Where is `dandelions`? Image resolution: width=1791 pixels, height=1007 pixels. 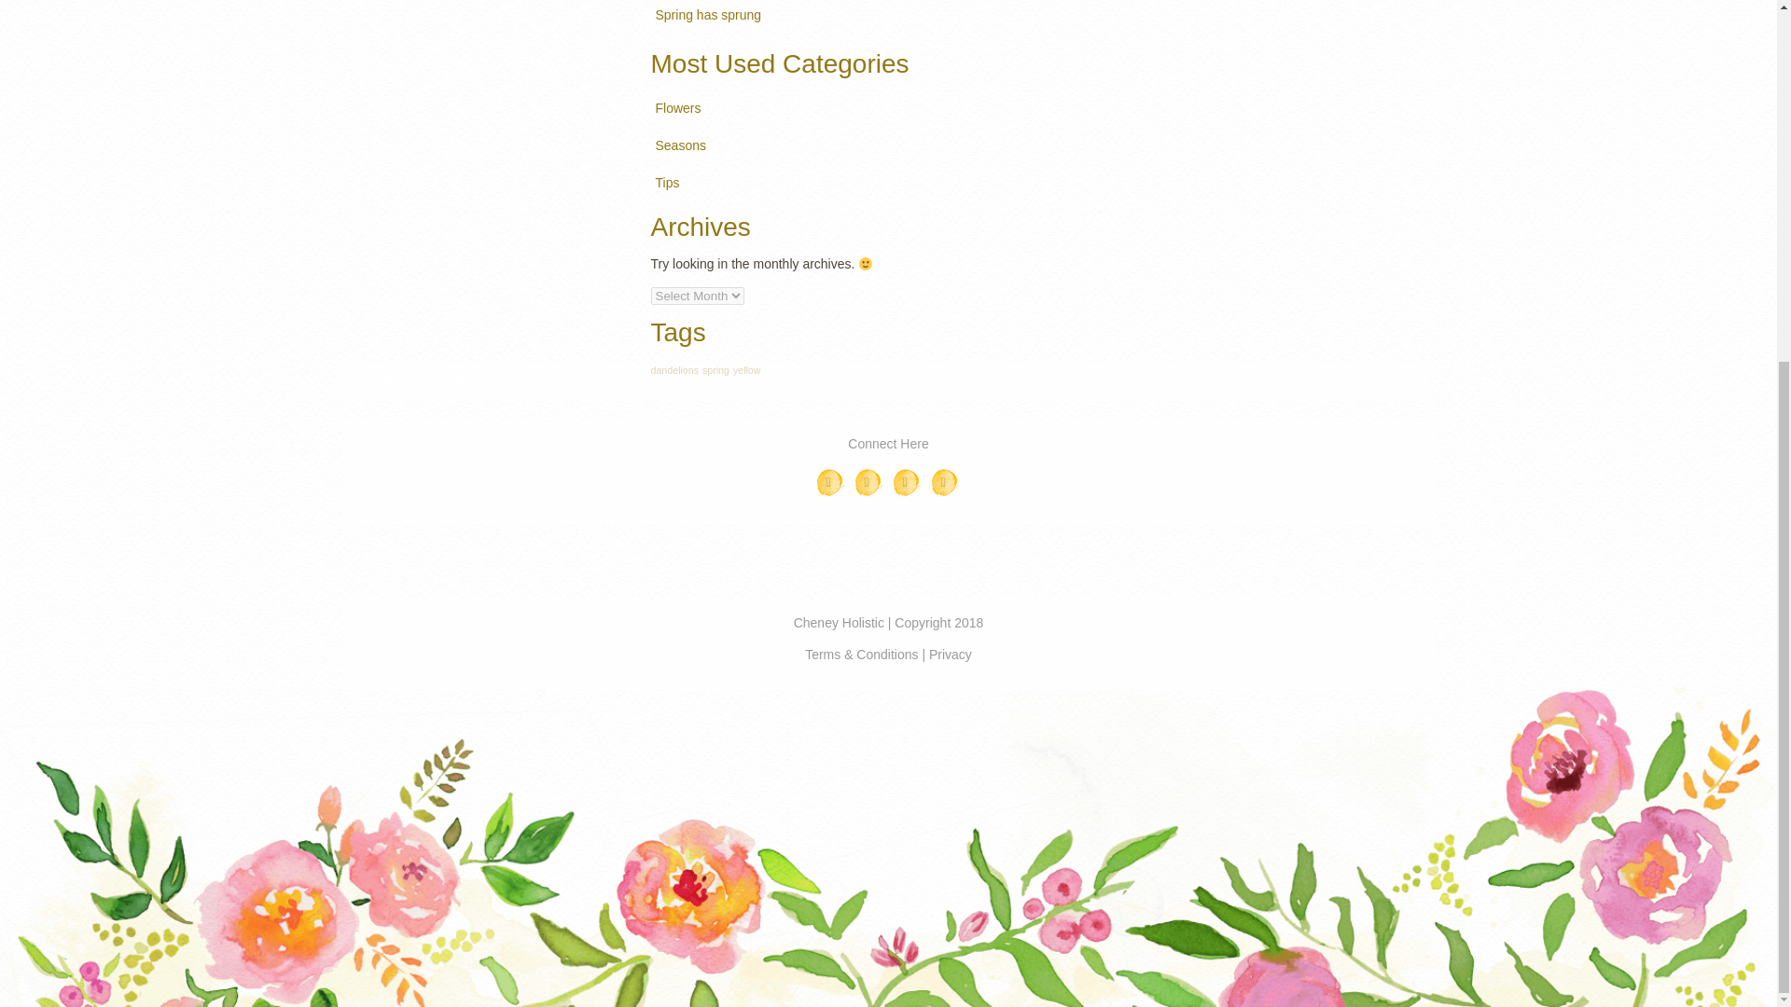
dandelions is located at coordinates (830, 483).